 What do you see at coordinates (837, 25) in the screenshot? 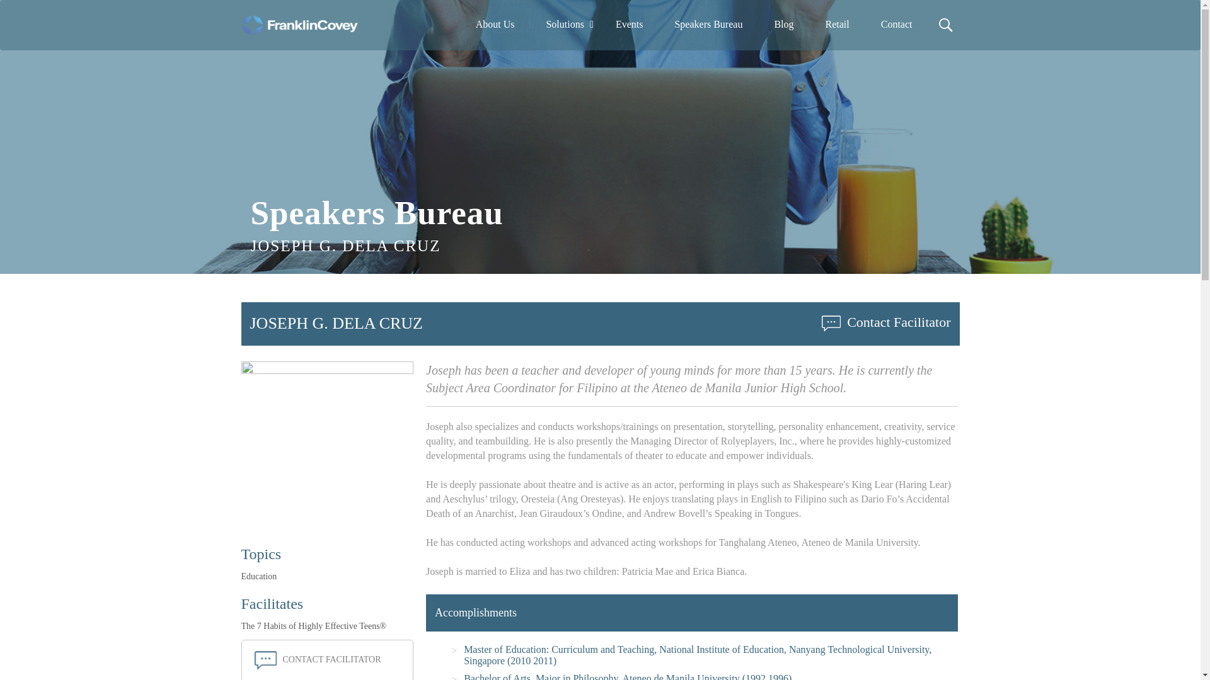
I see `Retail` at bounding box center [837, 25].